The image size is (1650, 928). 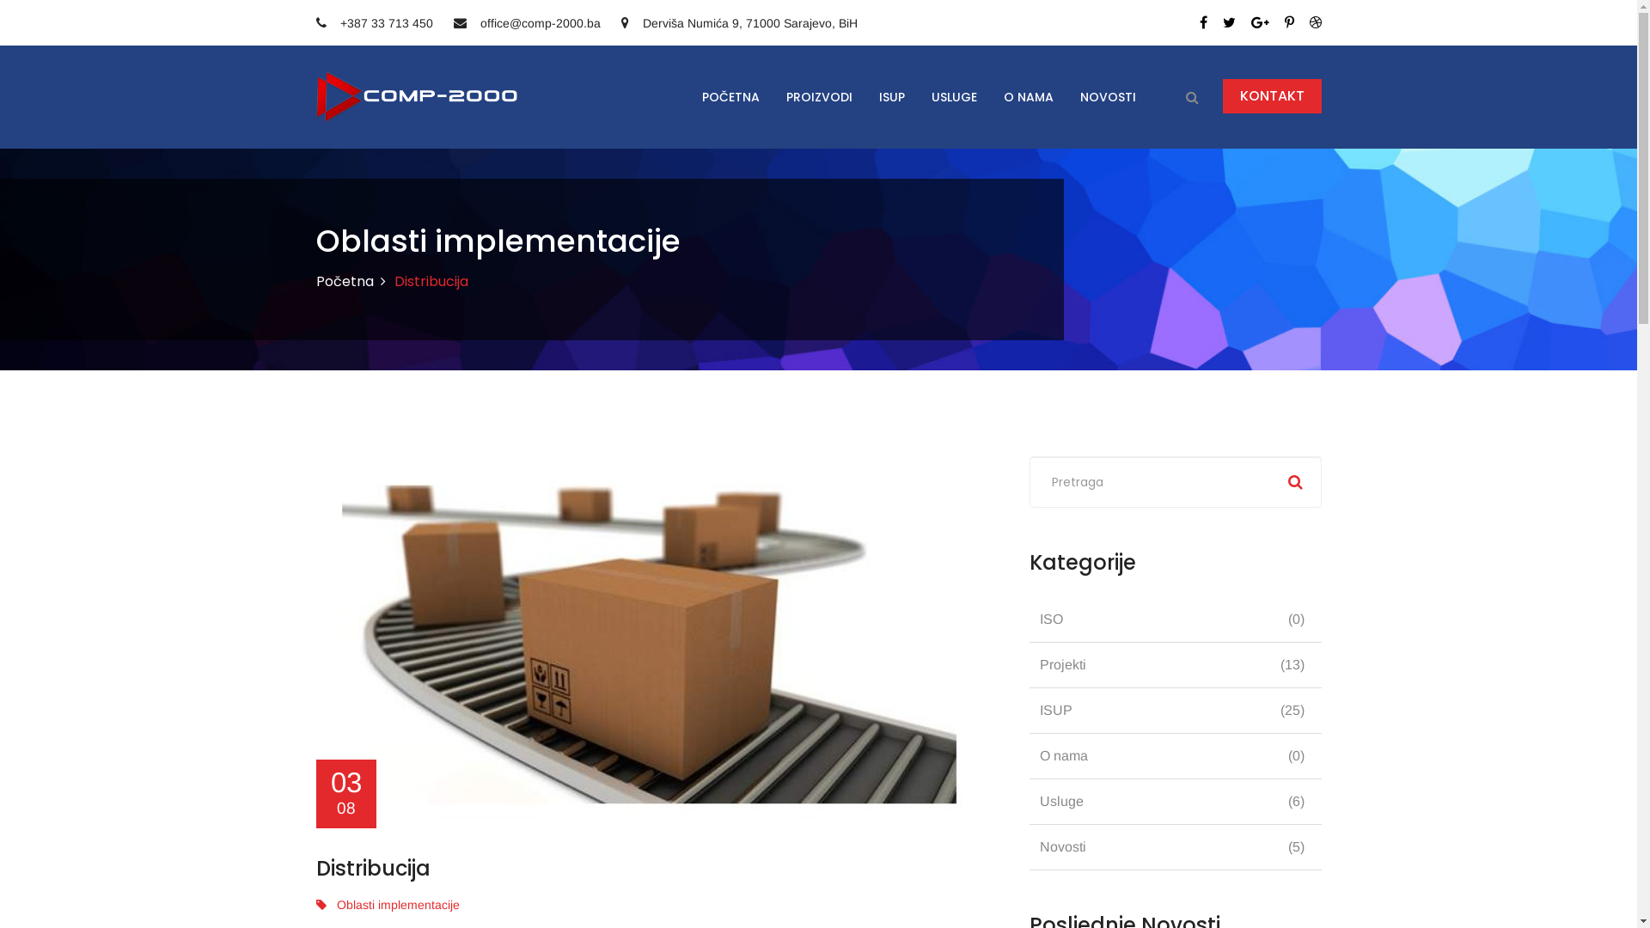 I want to click on Projekti
(13), so click(x=1176, y=665).